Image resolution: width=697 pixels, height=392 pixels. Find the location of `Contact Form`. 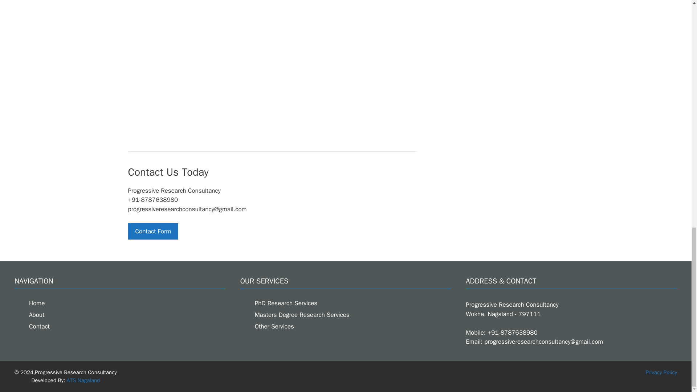

Contact Form is located at coordinates (153, 231).